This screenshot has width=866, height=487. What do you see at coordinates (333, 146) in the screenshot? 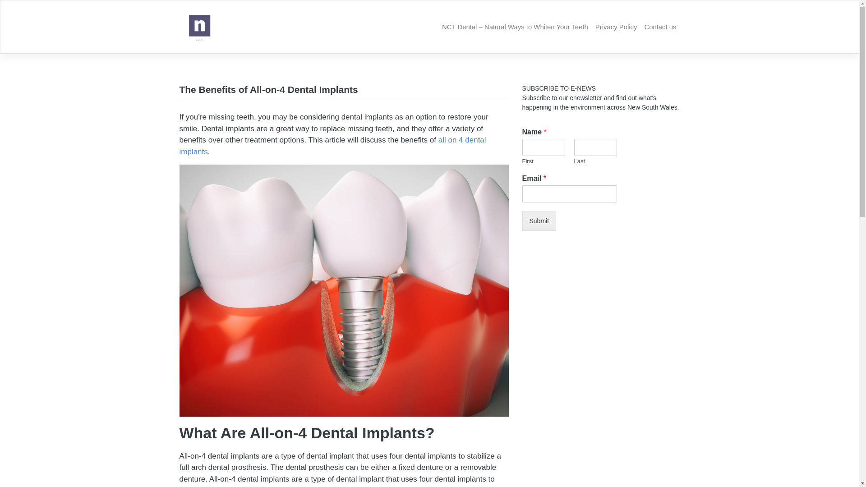
I see `all on 4 dental implants` at bounding box center [333, 146].